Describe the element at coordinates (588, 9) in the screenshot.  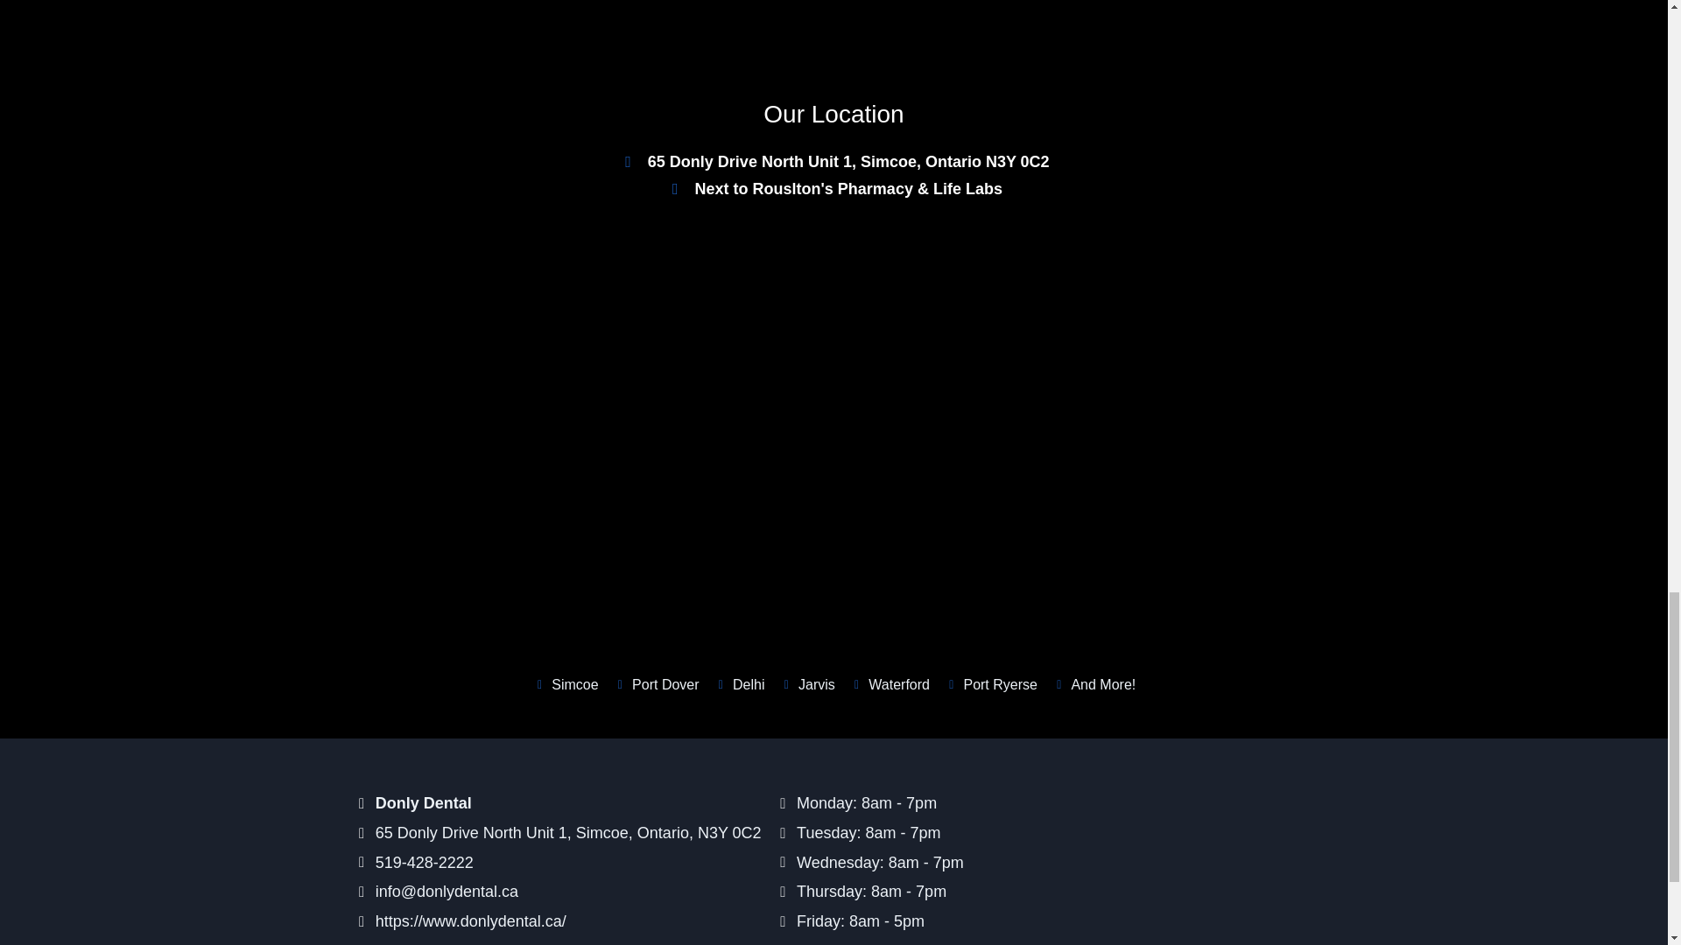
I see `New Patient Info` at that location.